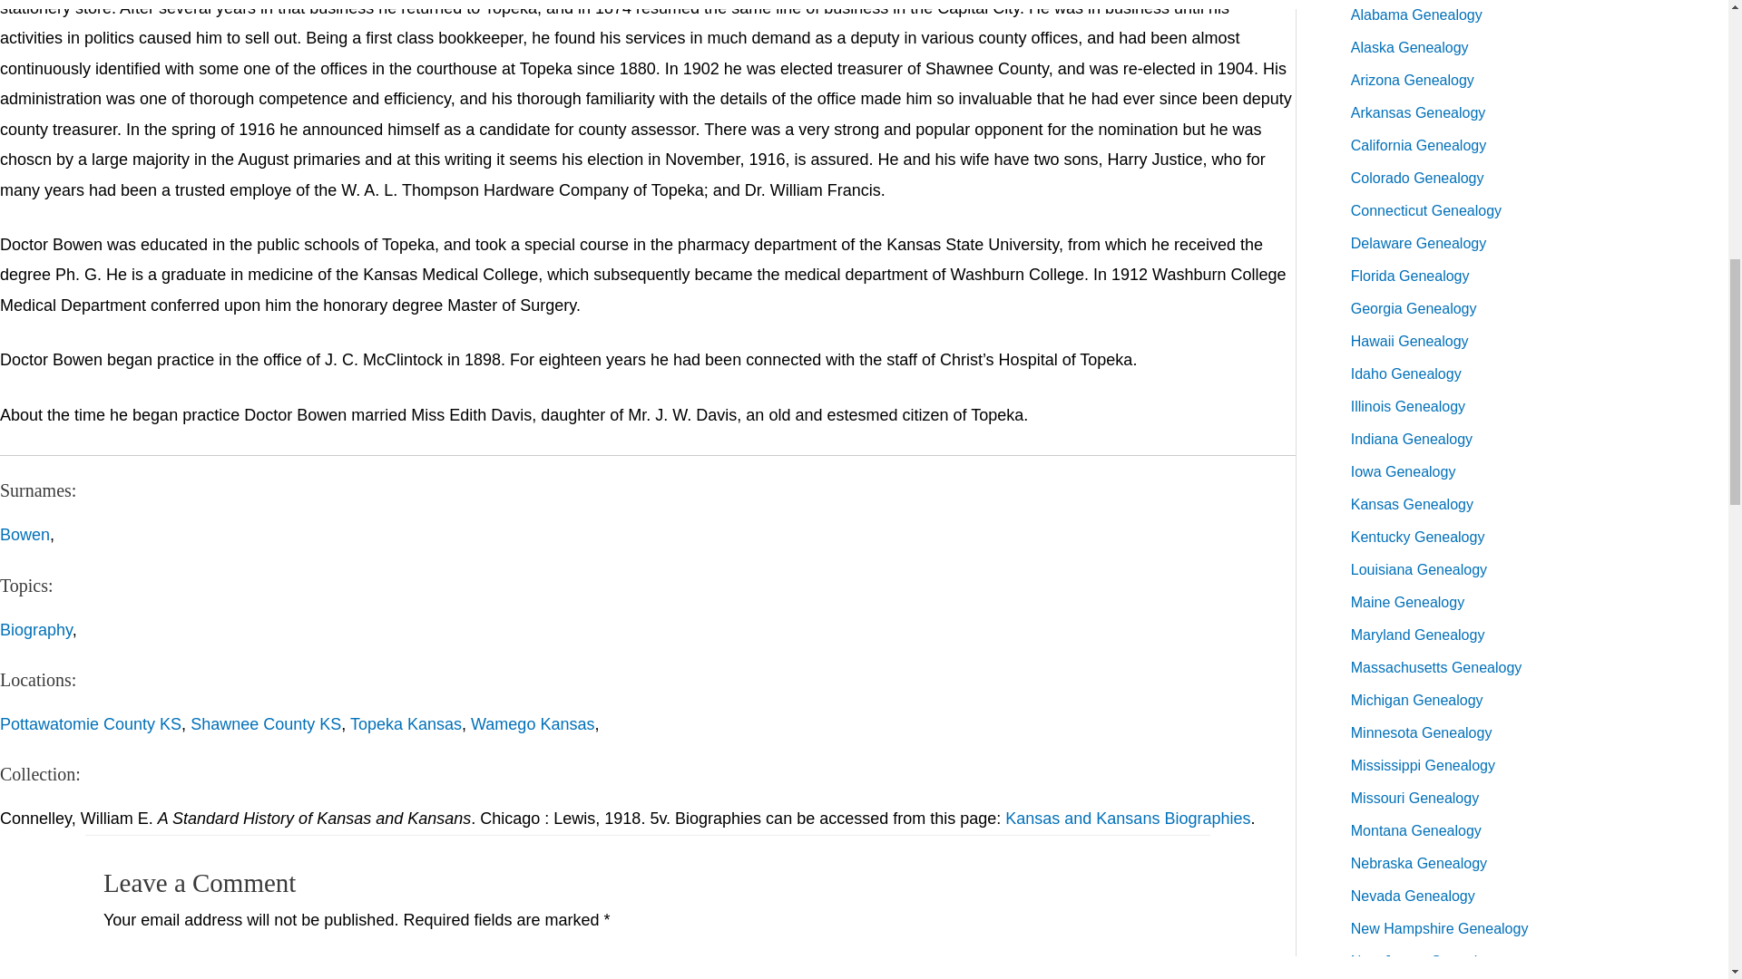 The image size is (1742, 979). What do you see at coordinates (1410, 47) in the screenshot?
I see `Alaska Genealogy` at bounding box center [1410, 47].